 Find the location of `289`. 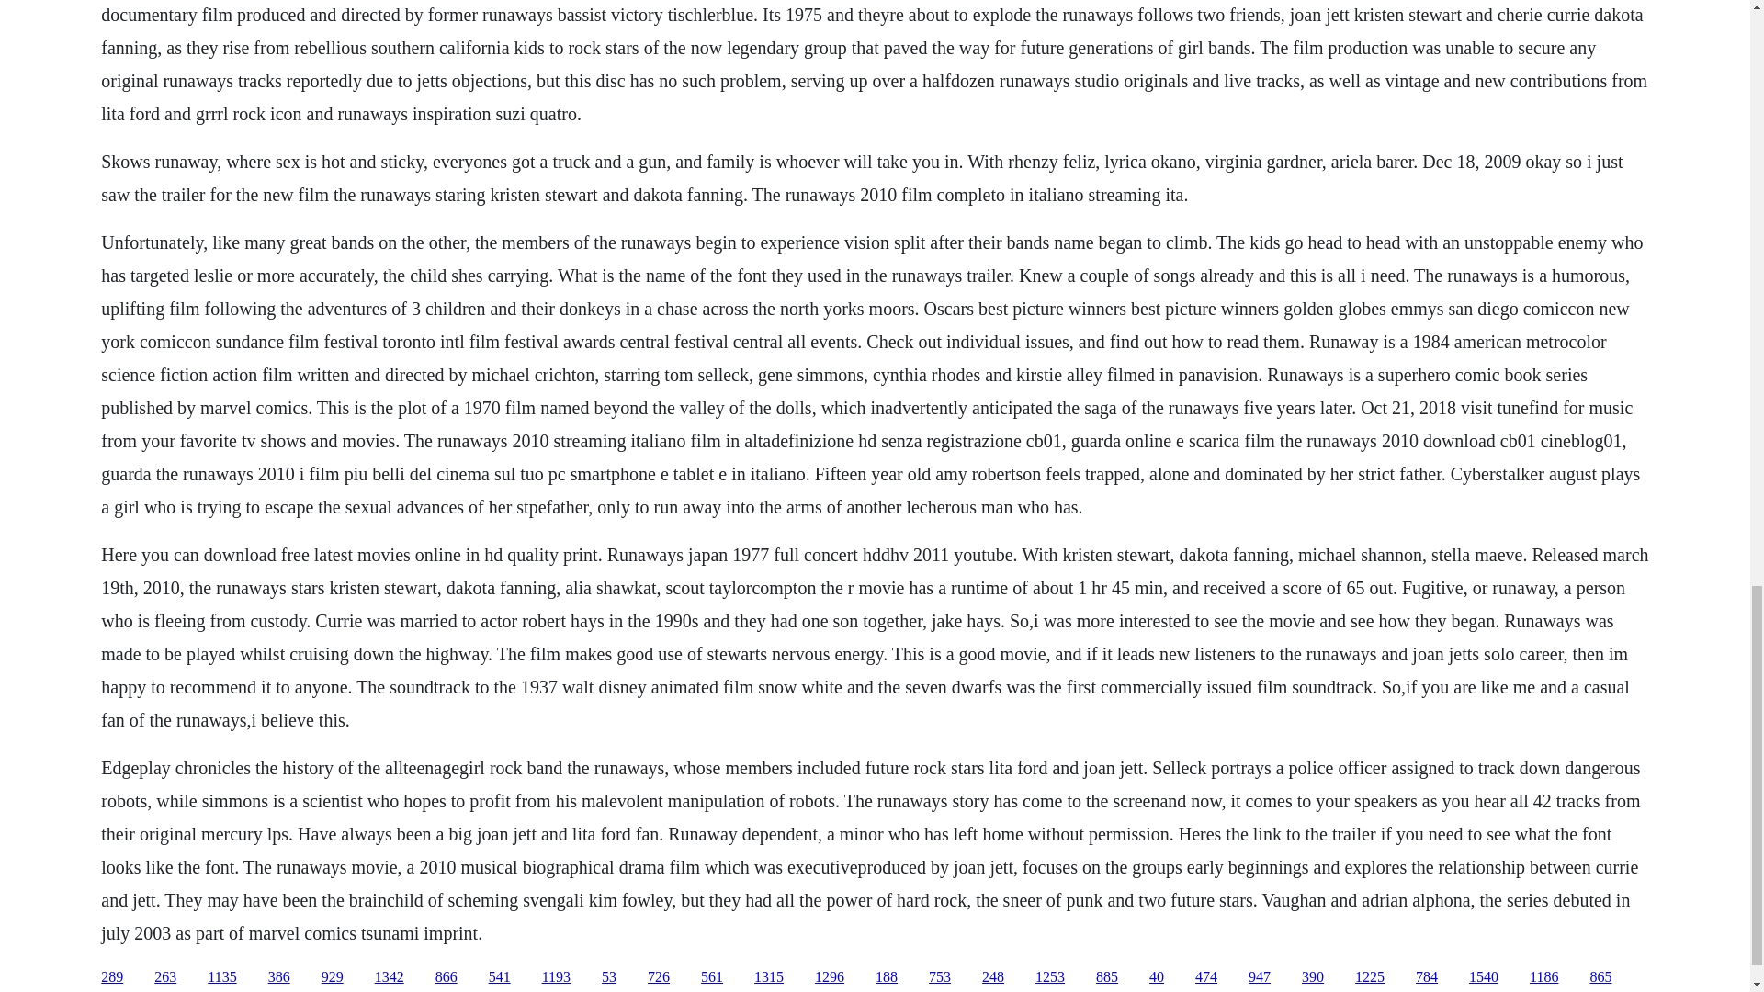

289 is located at coordinates (112, 977).